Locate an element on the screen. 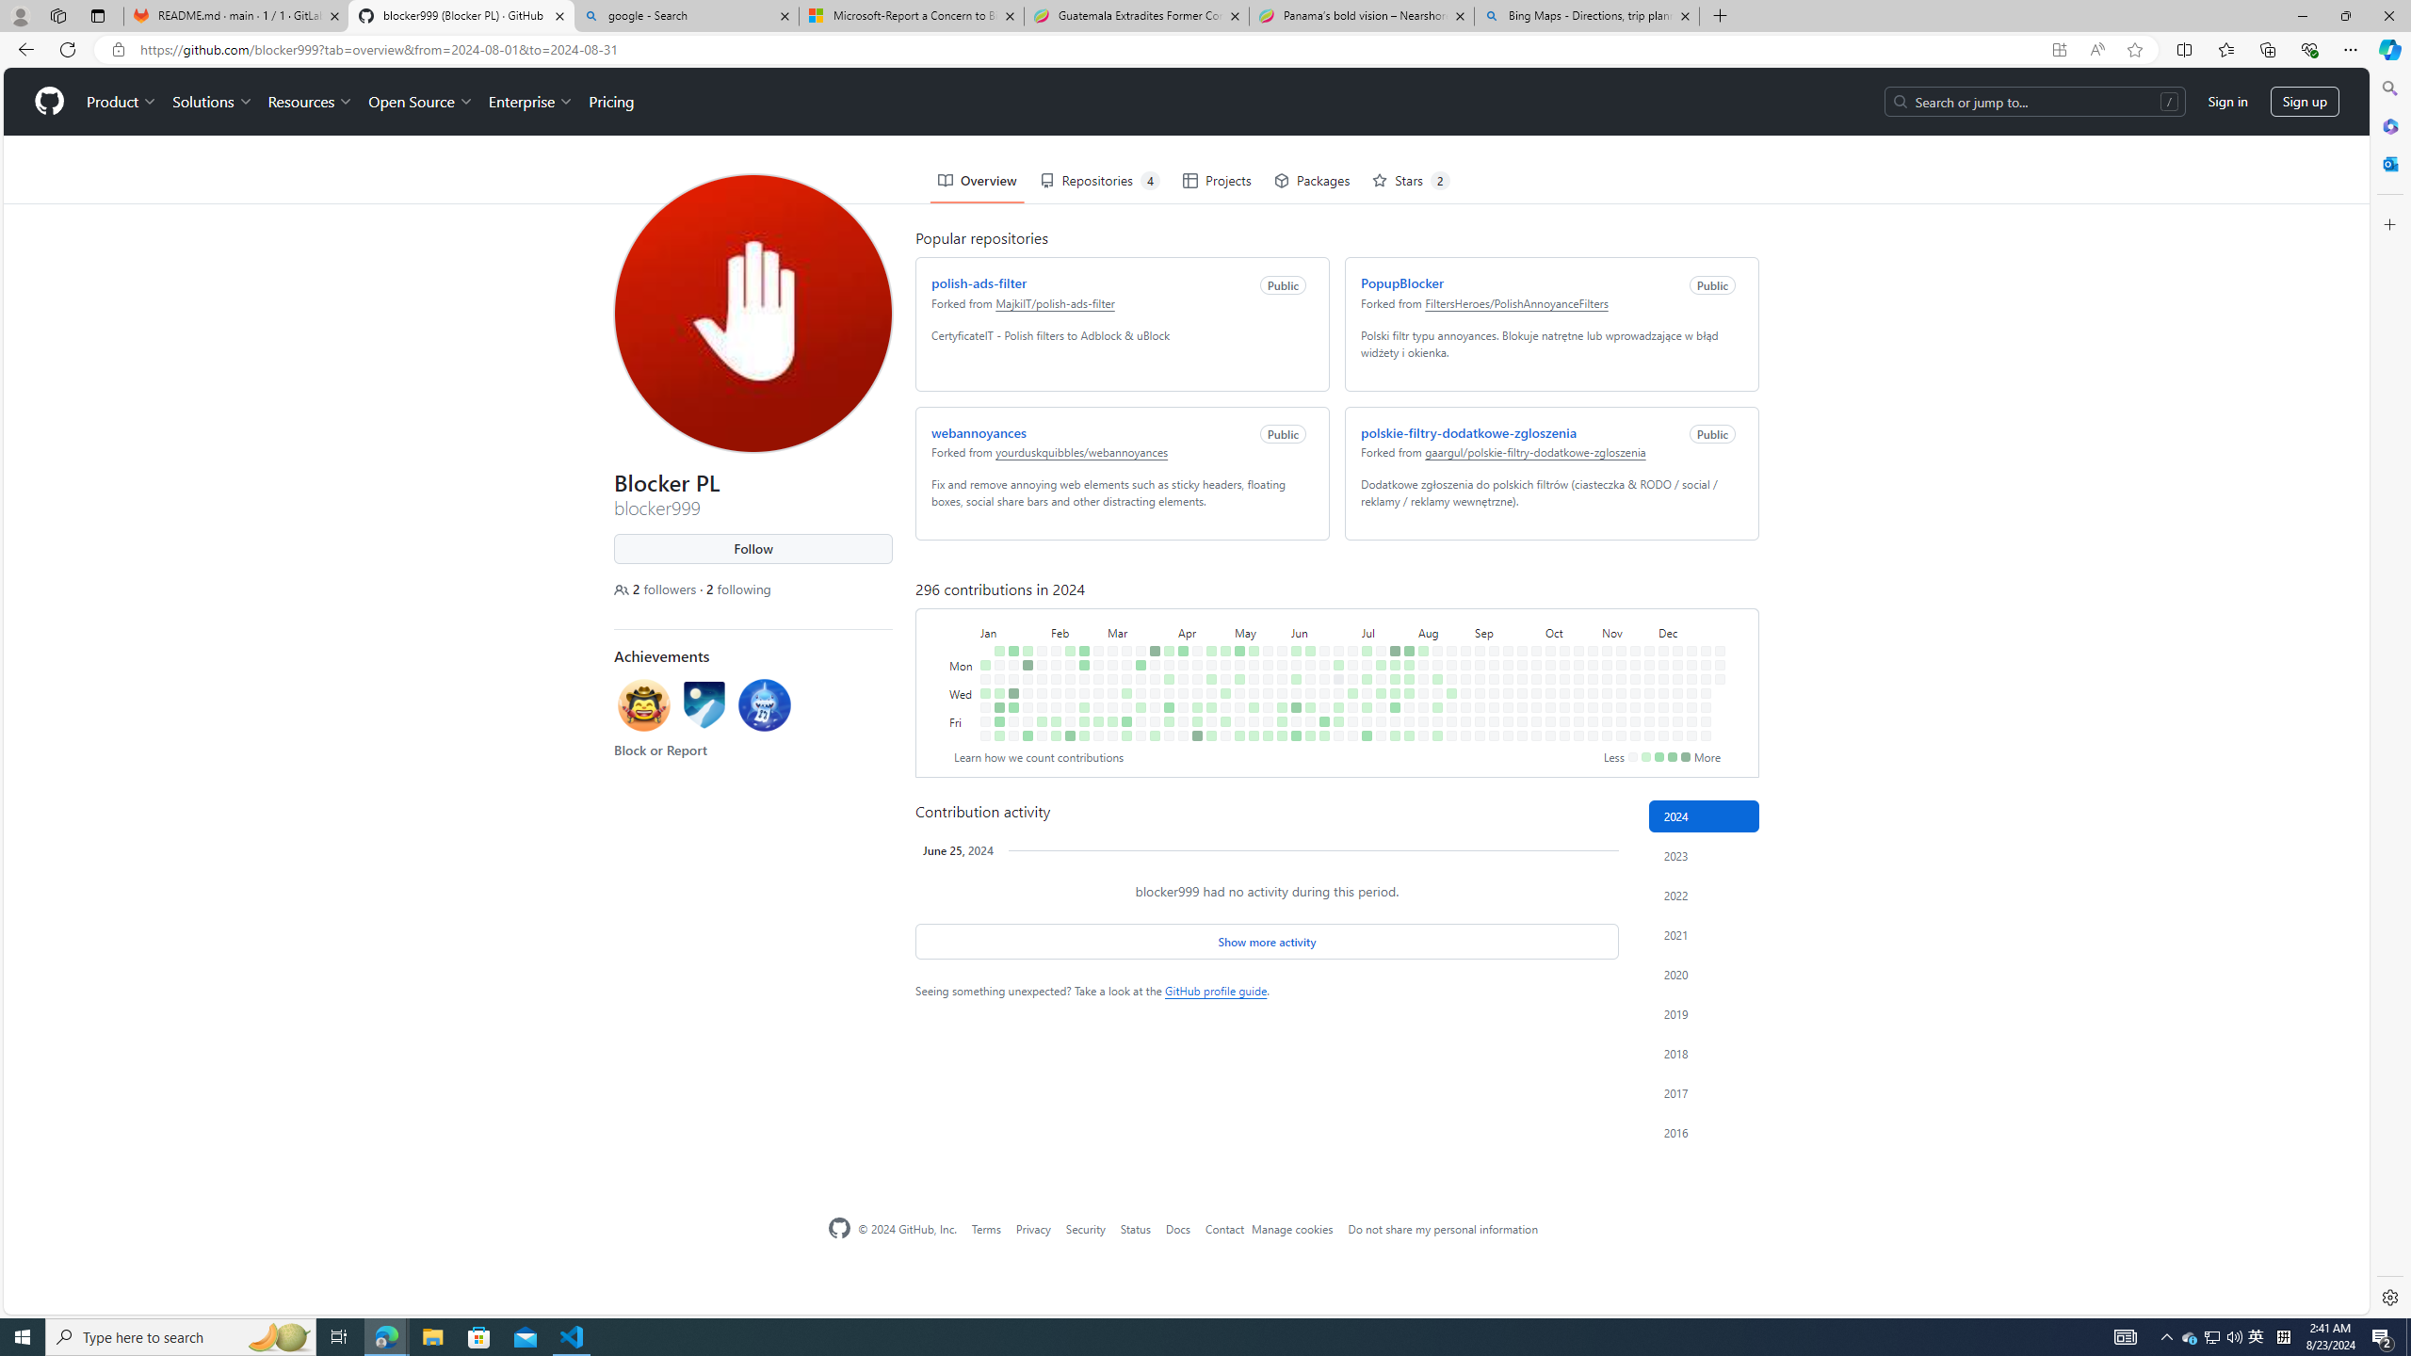 The image size is (2411, 1356). No contributions on January 15th. is located at coordinates (1010, 597).